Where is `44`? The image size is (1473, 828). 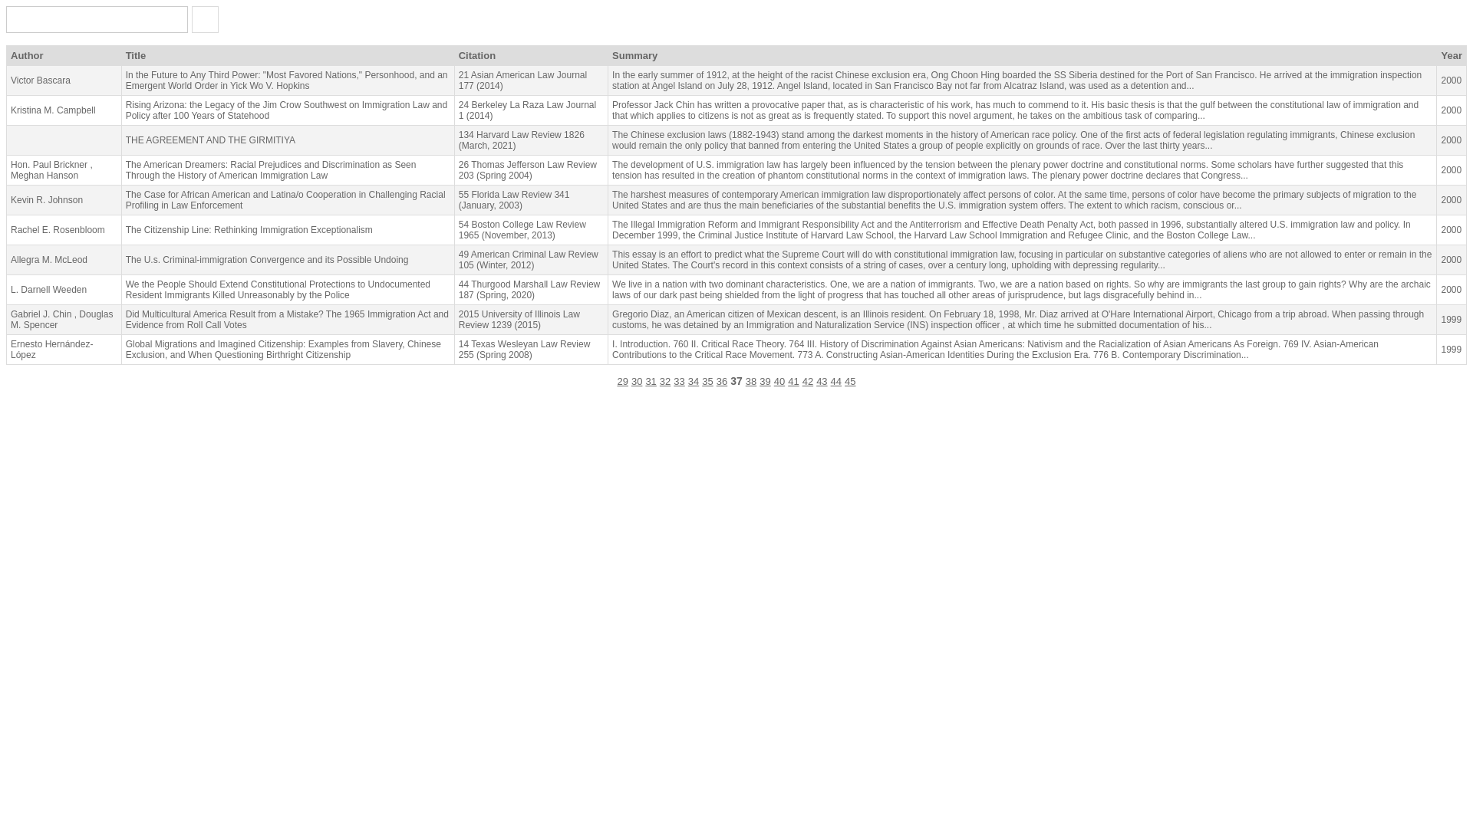
44 is located at coordinates (835, 382).